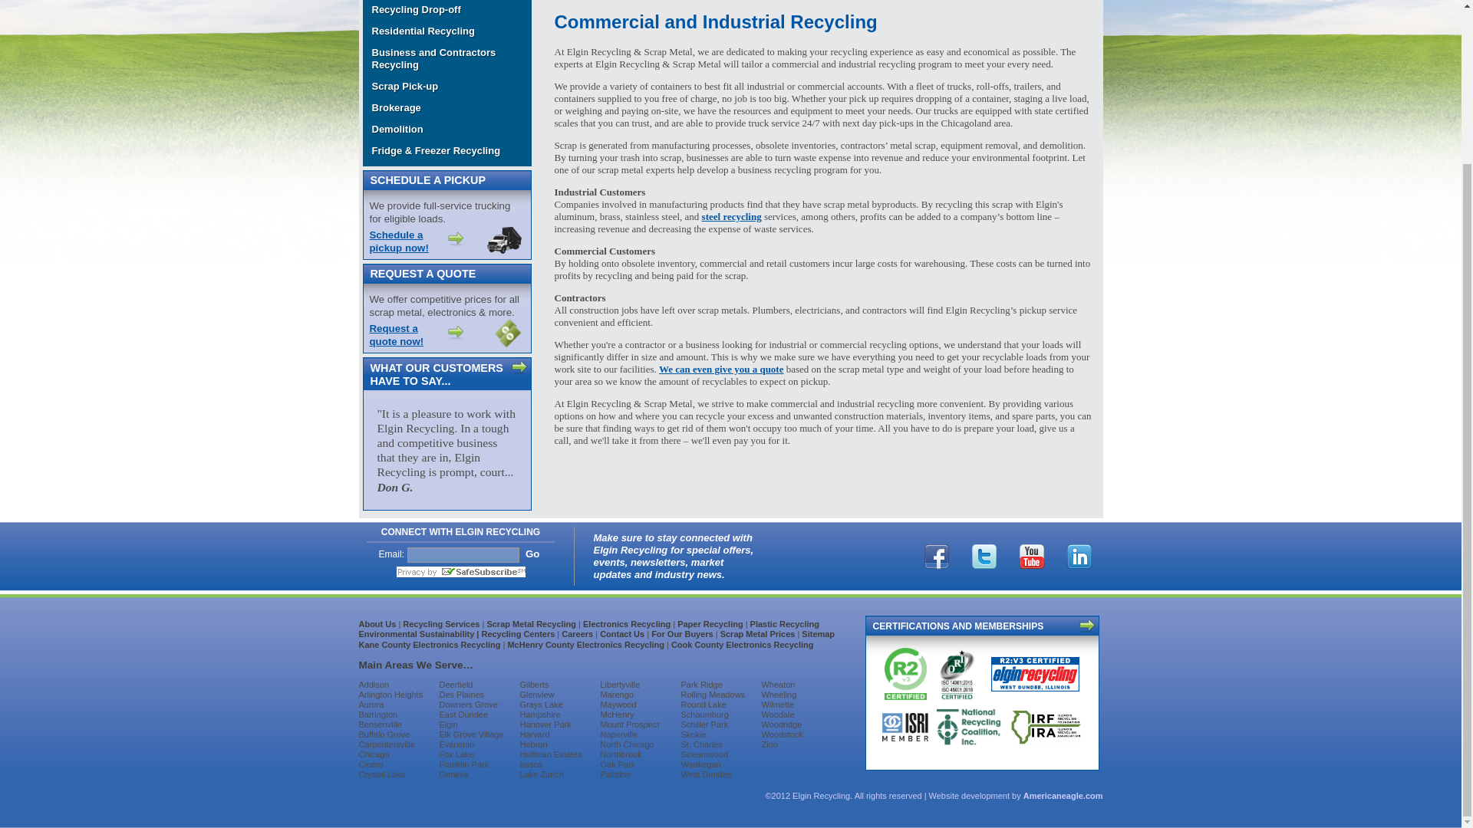 This screenshot has height=828, width=1473. I want to click on Profile us on LinkedIn, so click(1079, 555).